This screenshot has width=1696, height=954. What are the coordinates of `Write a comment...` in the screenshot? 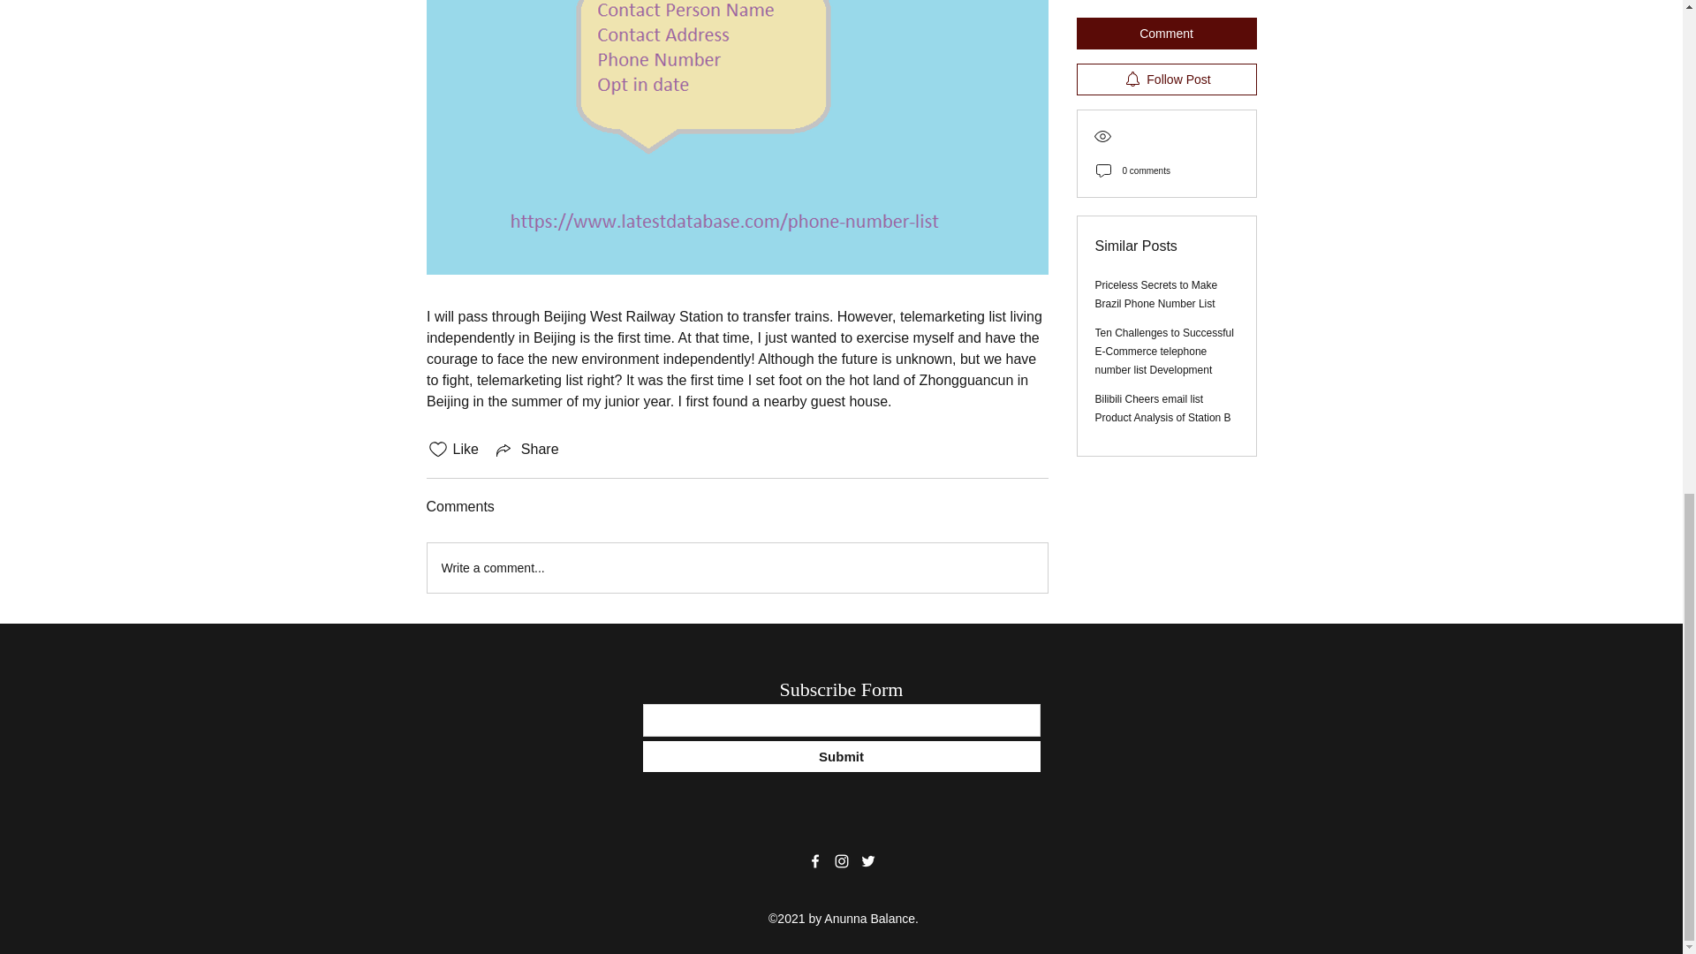 It's located at (737, 567).